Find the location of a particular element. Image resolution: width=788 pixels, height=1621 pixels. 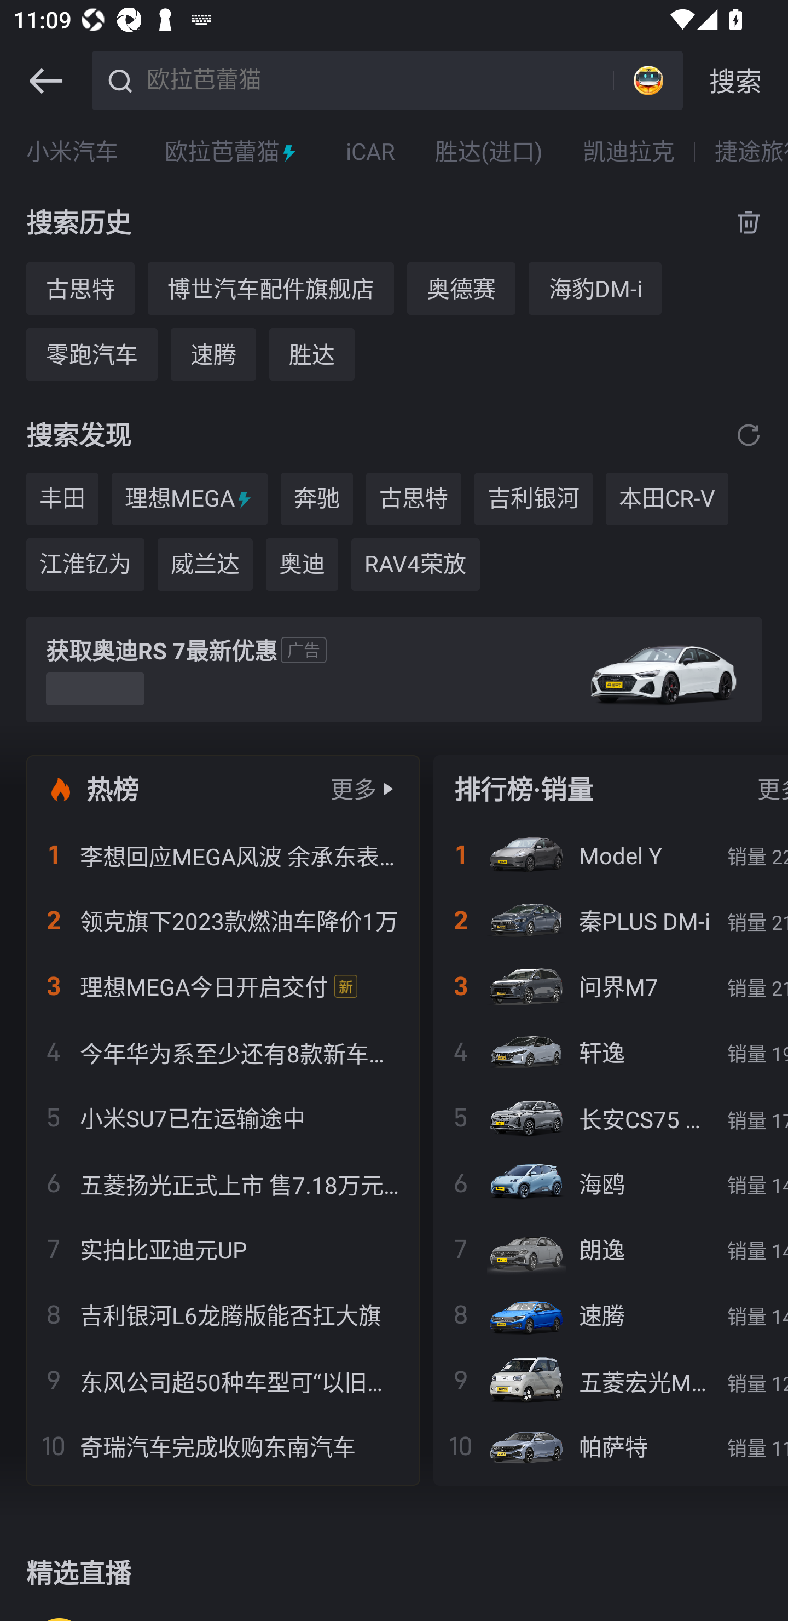

领克旗下2023款燃油车降价1万 is located at coordinates (223, 921).